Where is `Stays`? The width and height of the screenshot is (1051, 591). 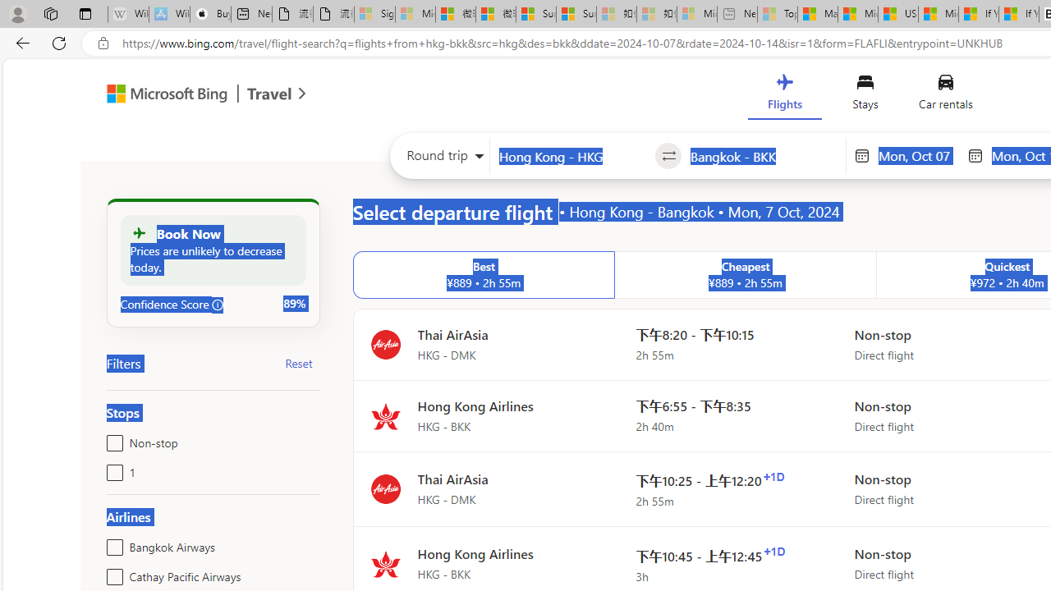
Stays is located at coordinates (865, 95).